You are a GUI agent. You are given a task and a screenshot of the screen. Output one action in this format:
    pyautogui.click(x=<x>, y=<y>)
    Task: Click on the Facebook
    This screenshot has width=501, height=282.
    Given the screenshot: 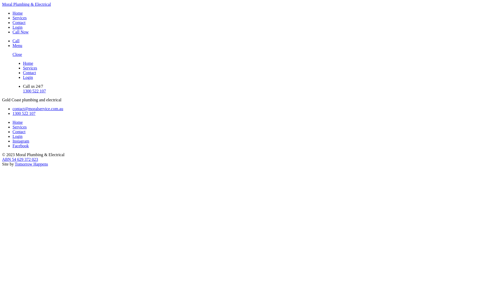 What is the action you would take?
    pyautogui.click(x=21, y=146)
    